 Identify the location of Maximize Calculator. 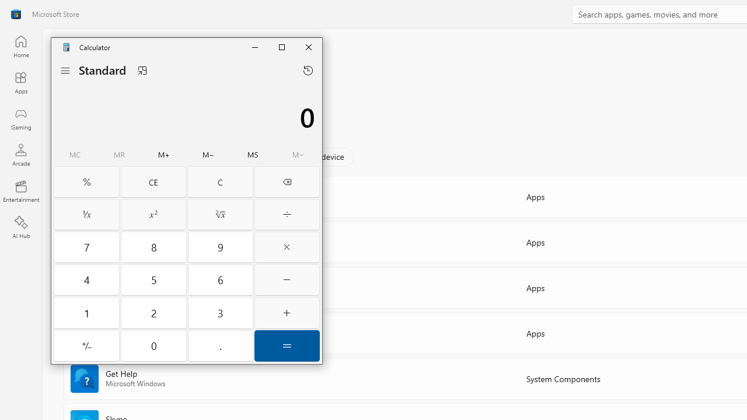
(281, 47).